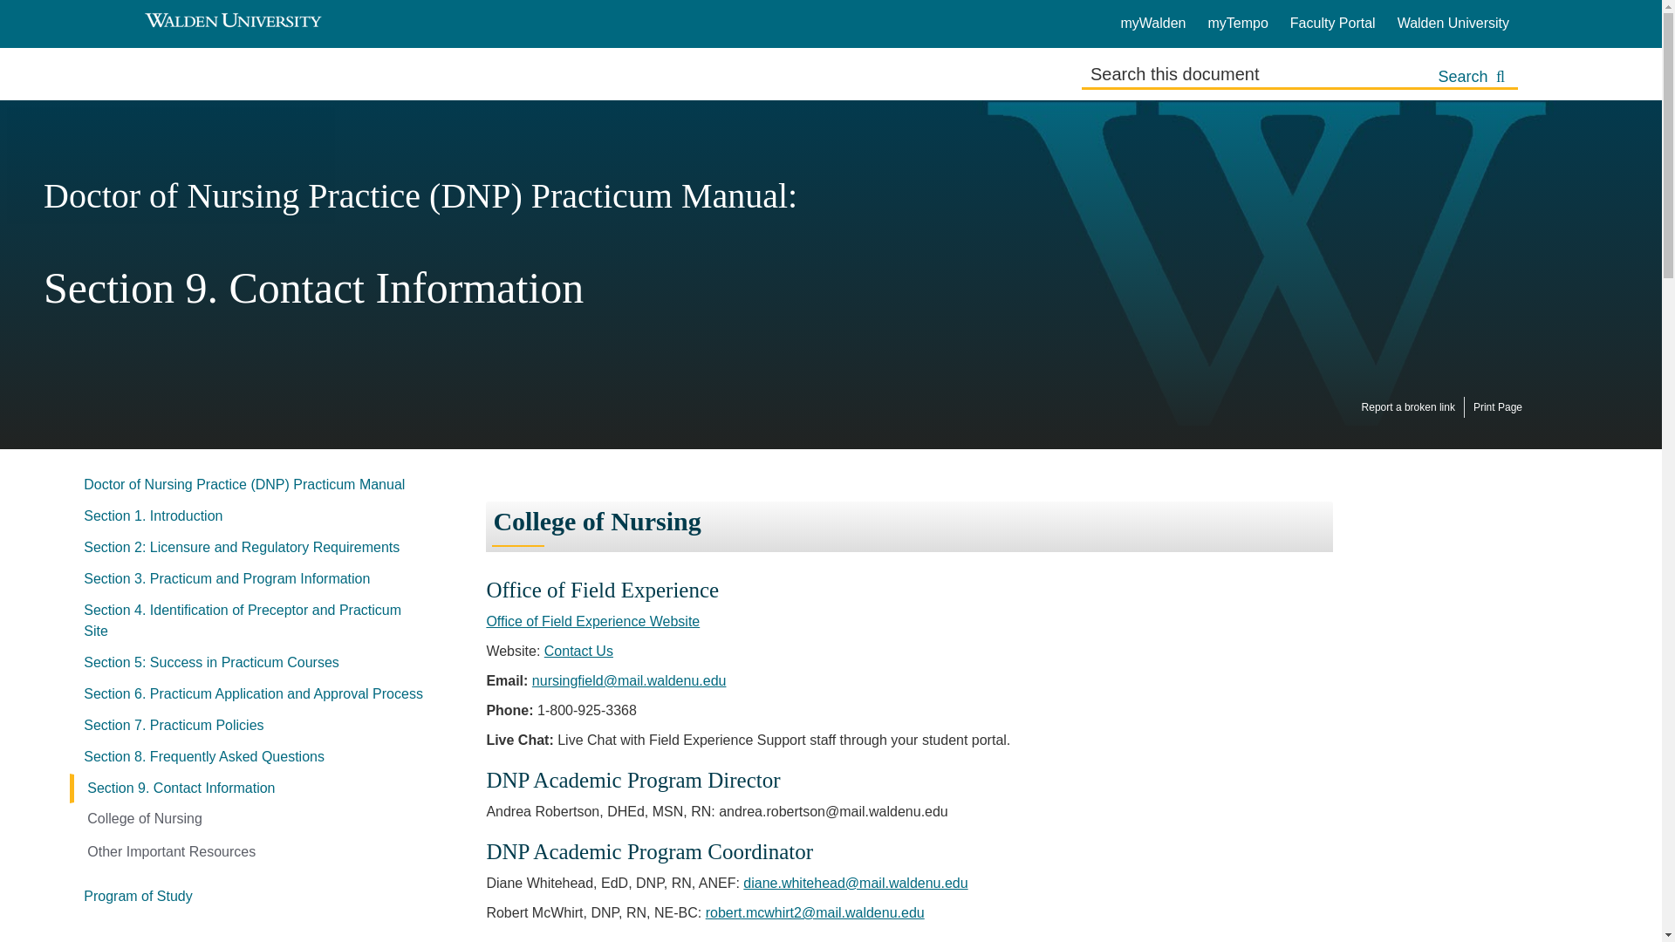  I want to click on myTempo, so click(1237, 23).